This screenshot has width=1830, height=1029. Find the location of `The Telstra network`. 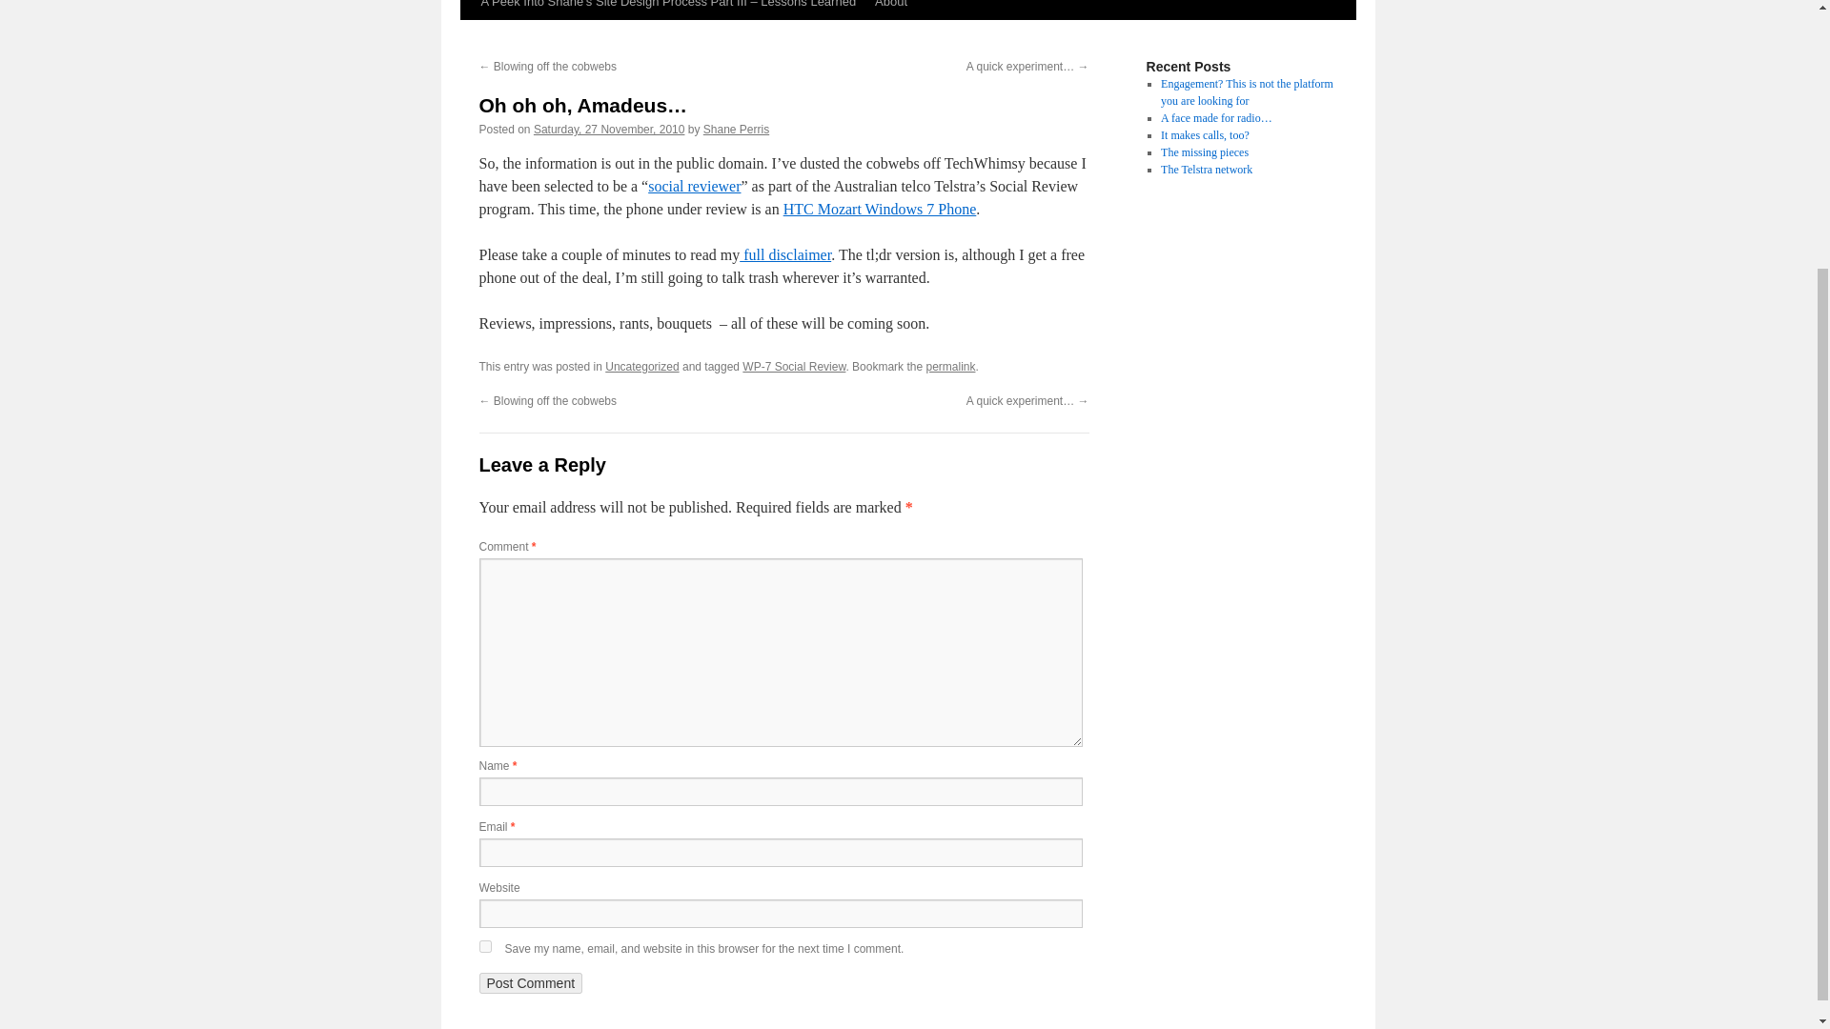

The Telstra network is located at coordinates (1206, 169).